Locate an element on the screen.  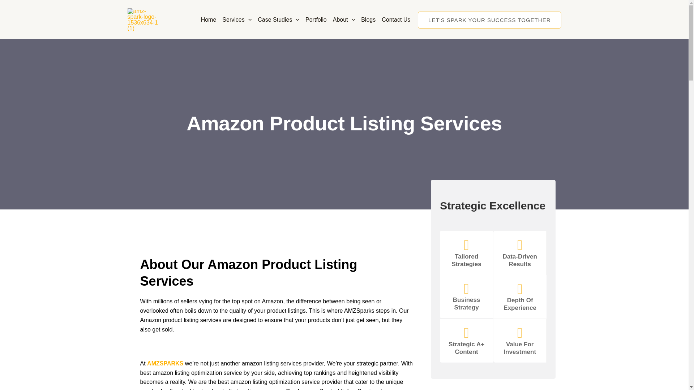
Contact Us is located at coordinates (393, 19).